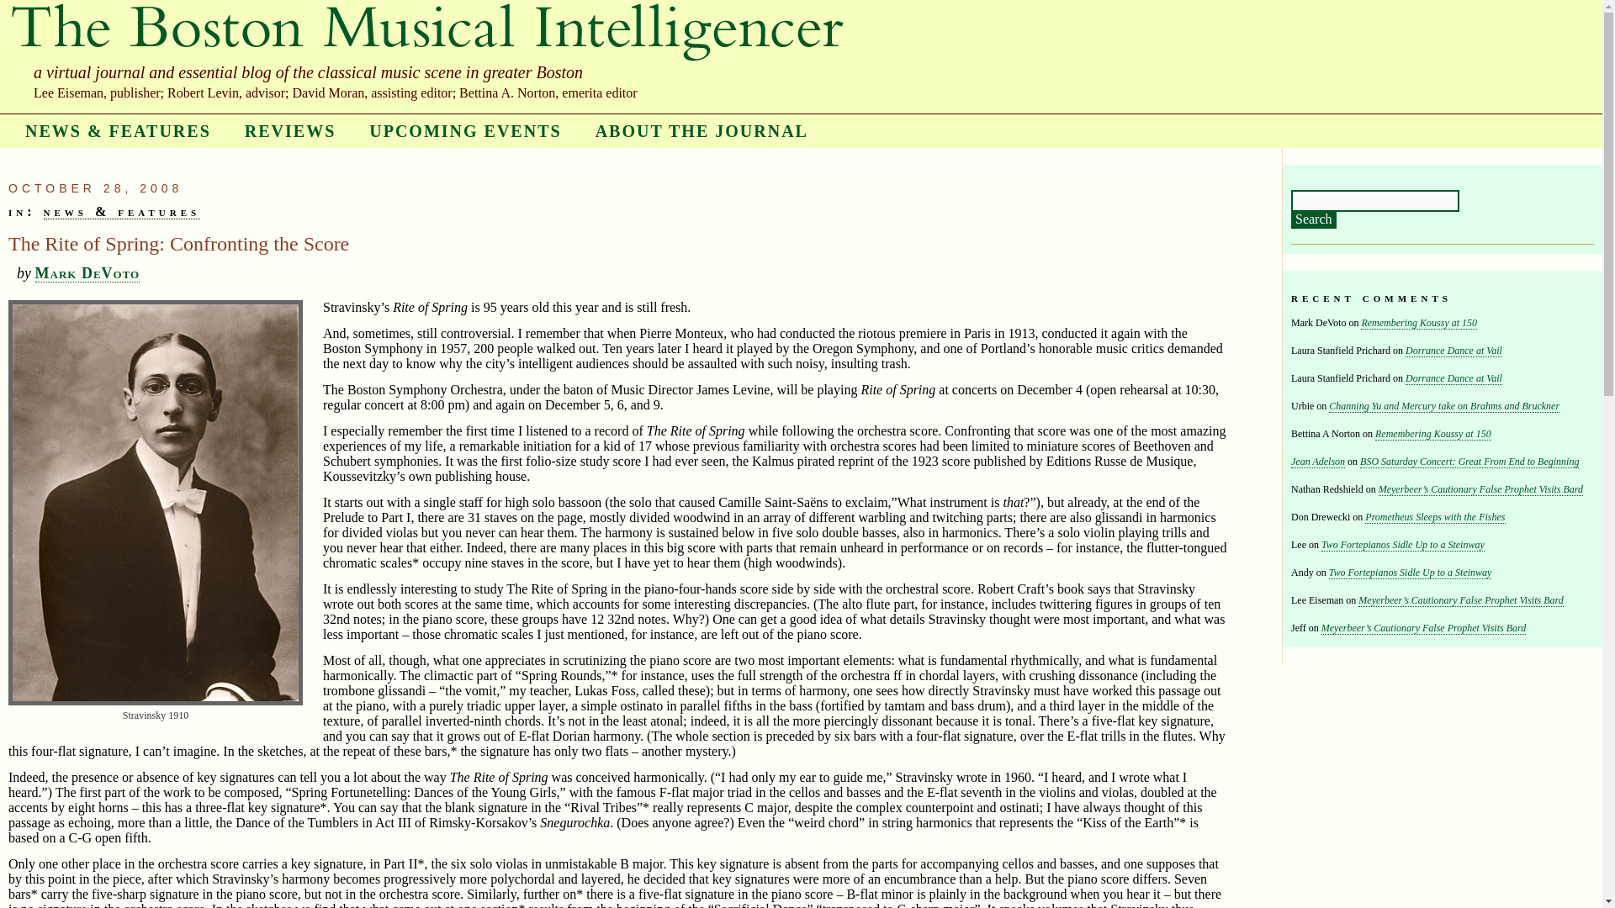 This screenshot has height=908, width=1615. Describe the element at coordinates (87, 273) in the screenshot. I see `Mark DeVoto` at that location.